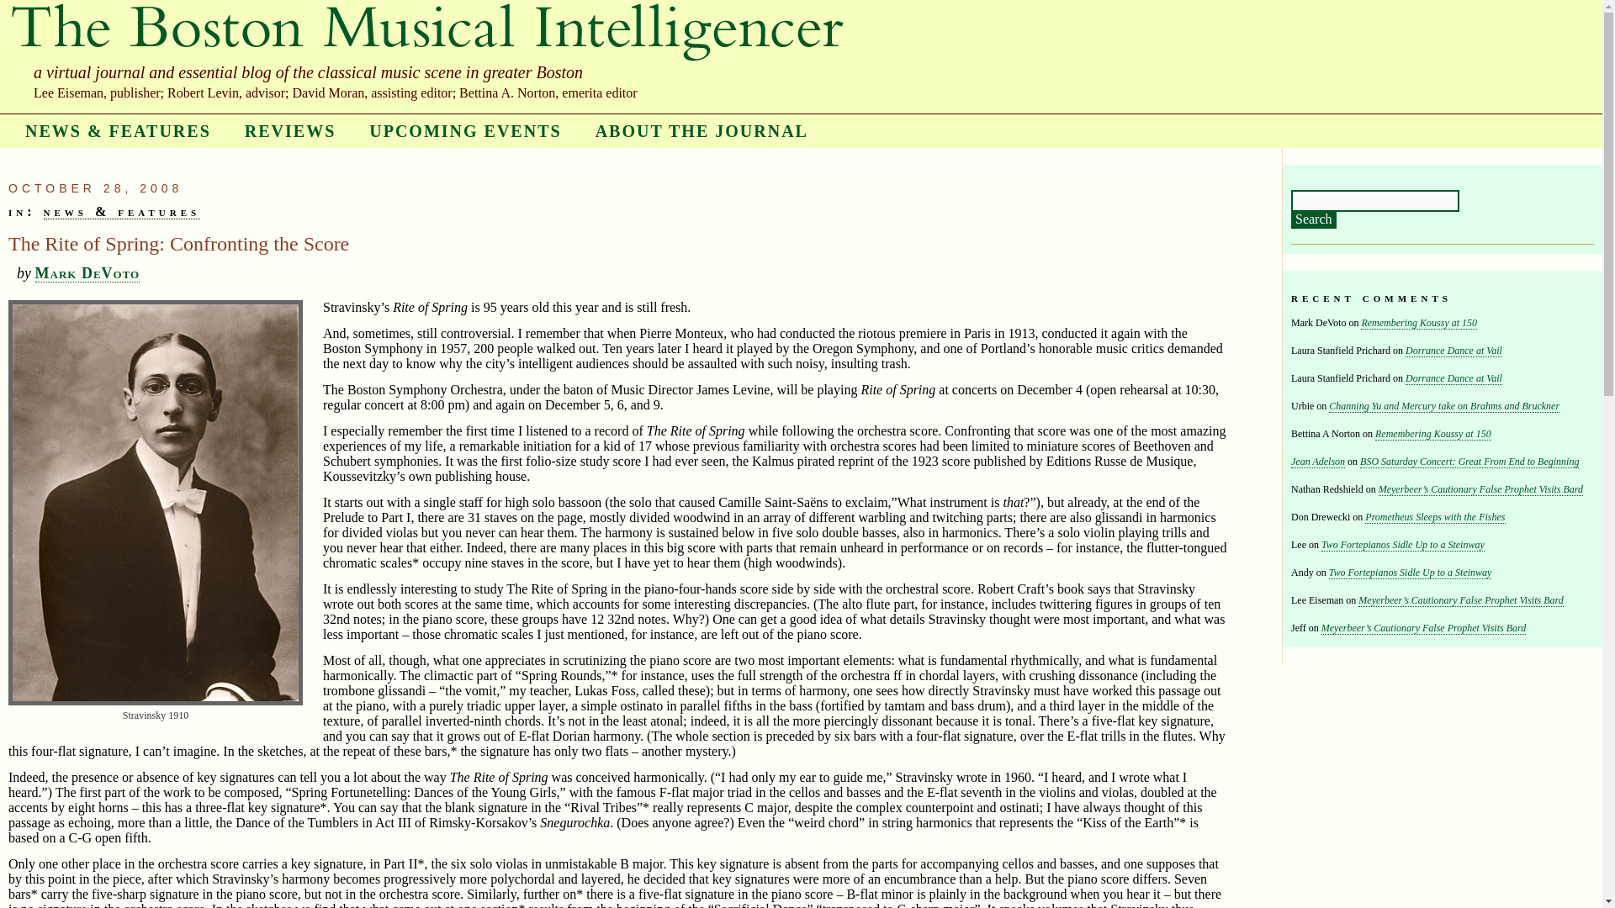 This screenshot has height=908, width=1615. Describe the element at coordinates (87, 273) in the screenshot. I see `Mark DeVoto` at that location.